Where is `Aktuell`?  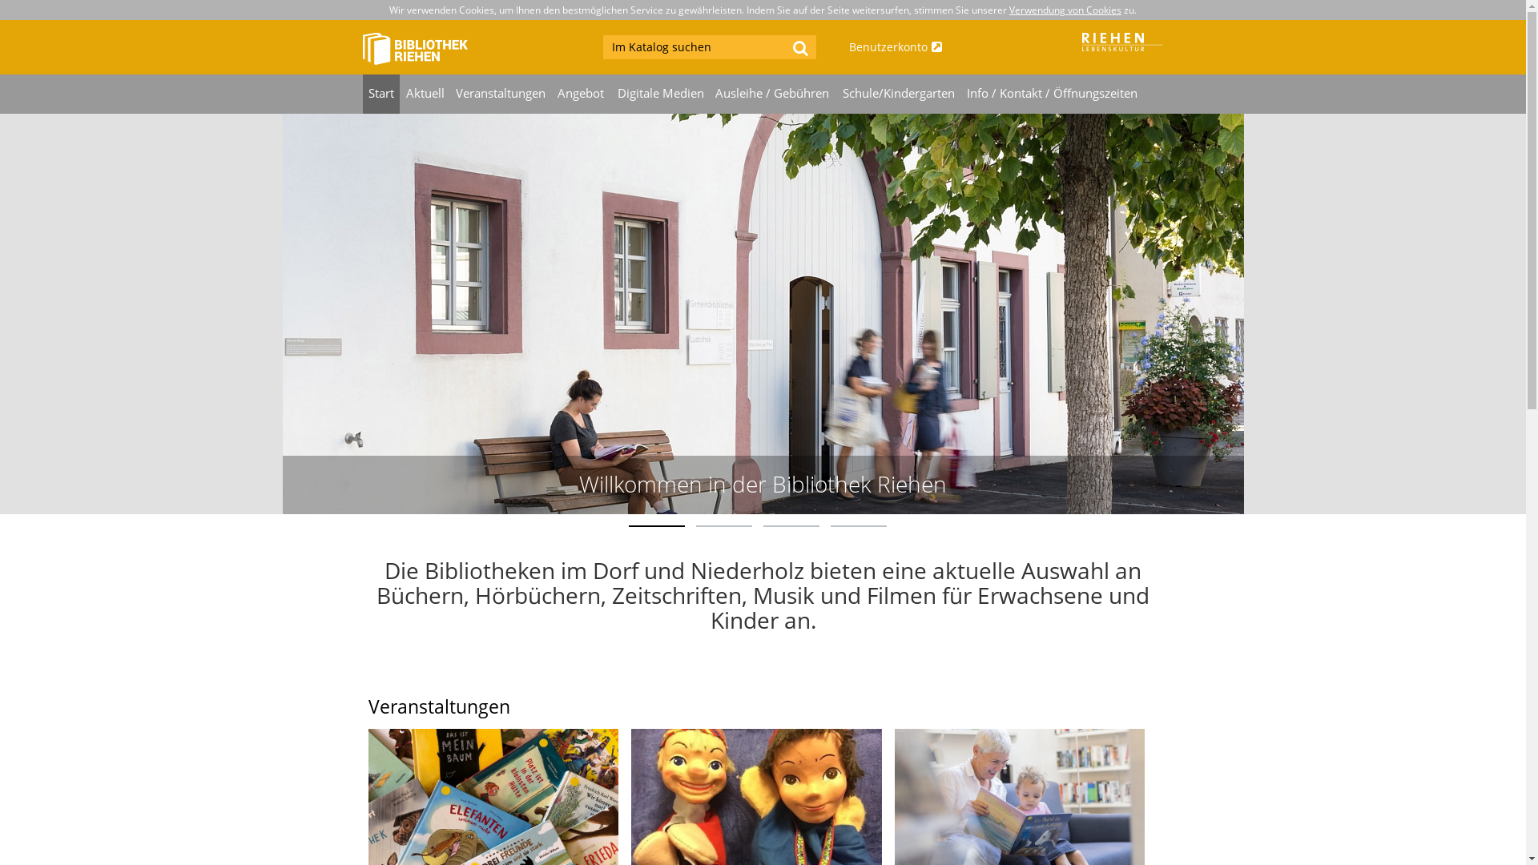 Aktuell is located at coordinates (425, 95).